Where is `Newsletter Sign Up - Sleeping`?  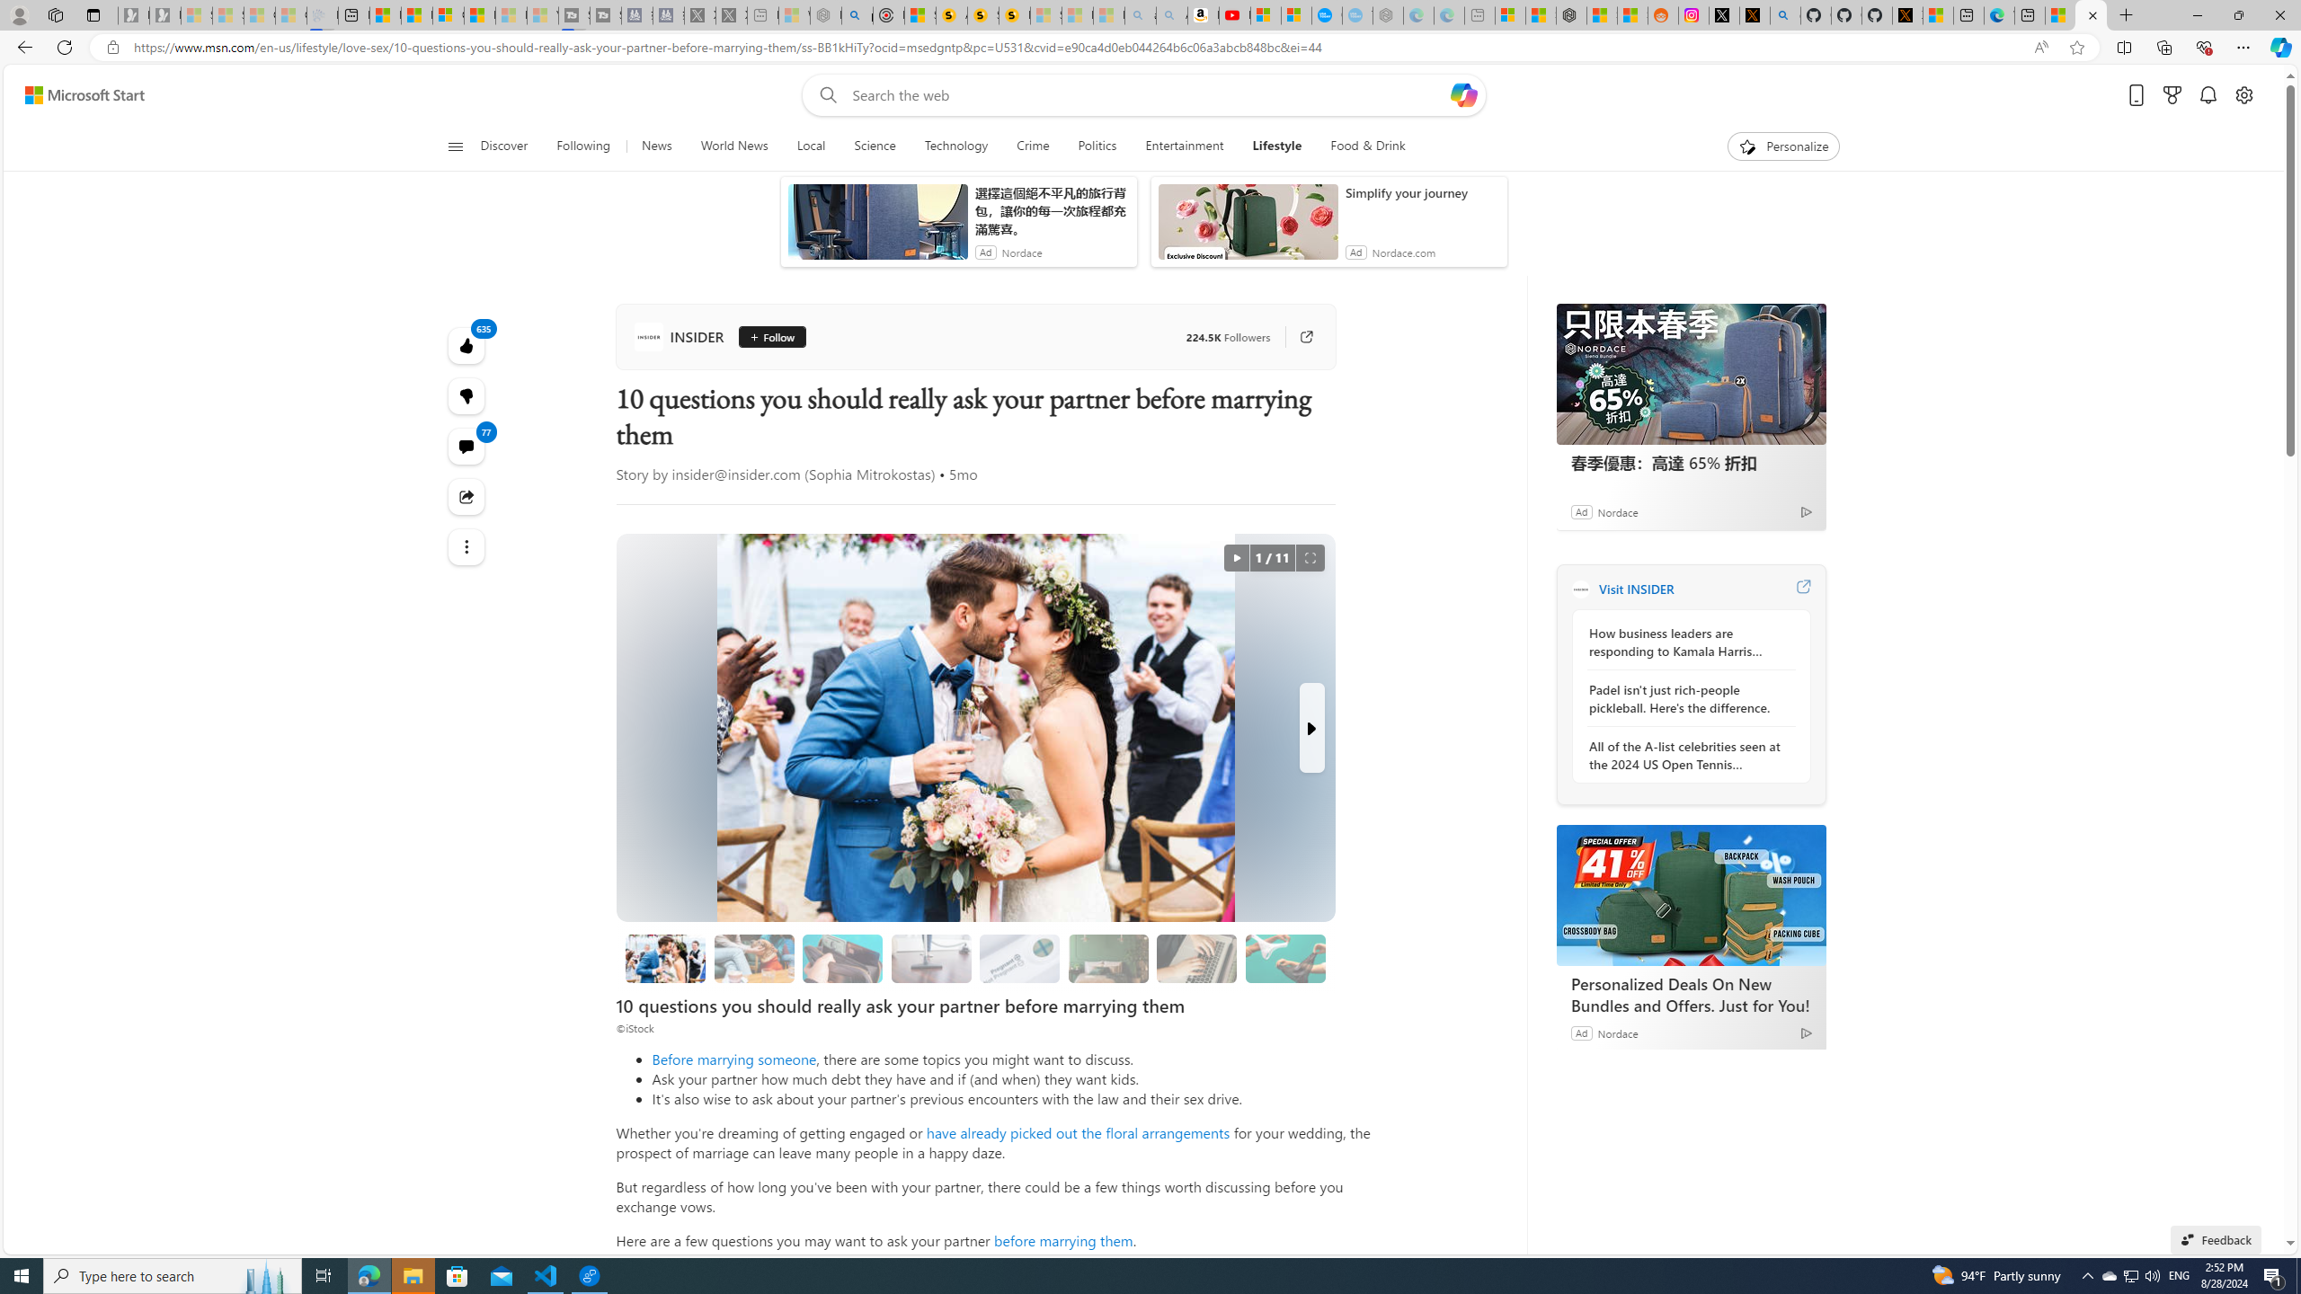
Newsletter Sign Up - Sleeping is located at coordinates (165, 15).